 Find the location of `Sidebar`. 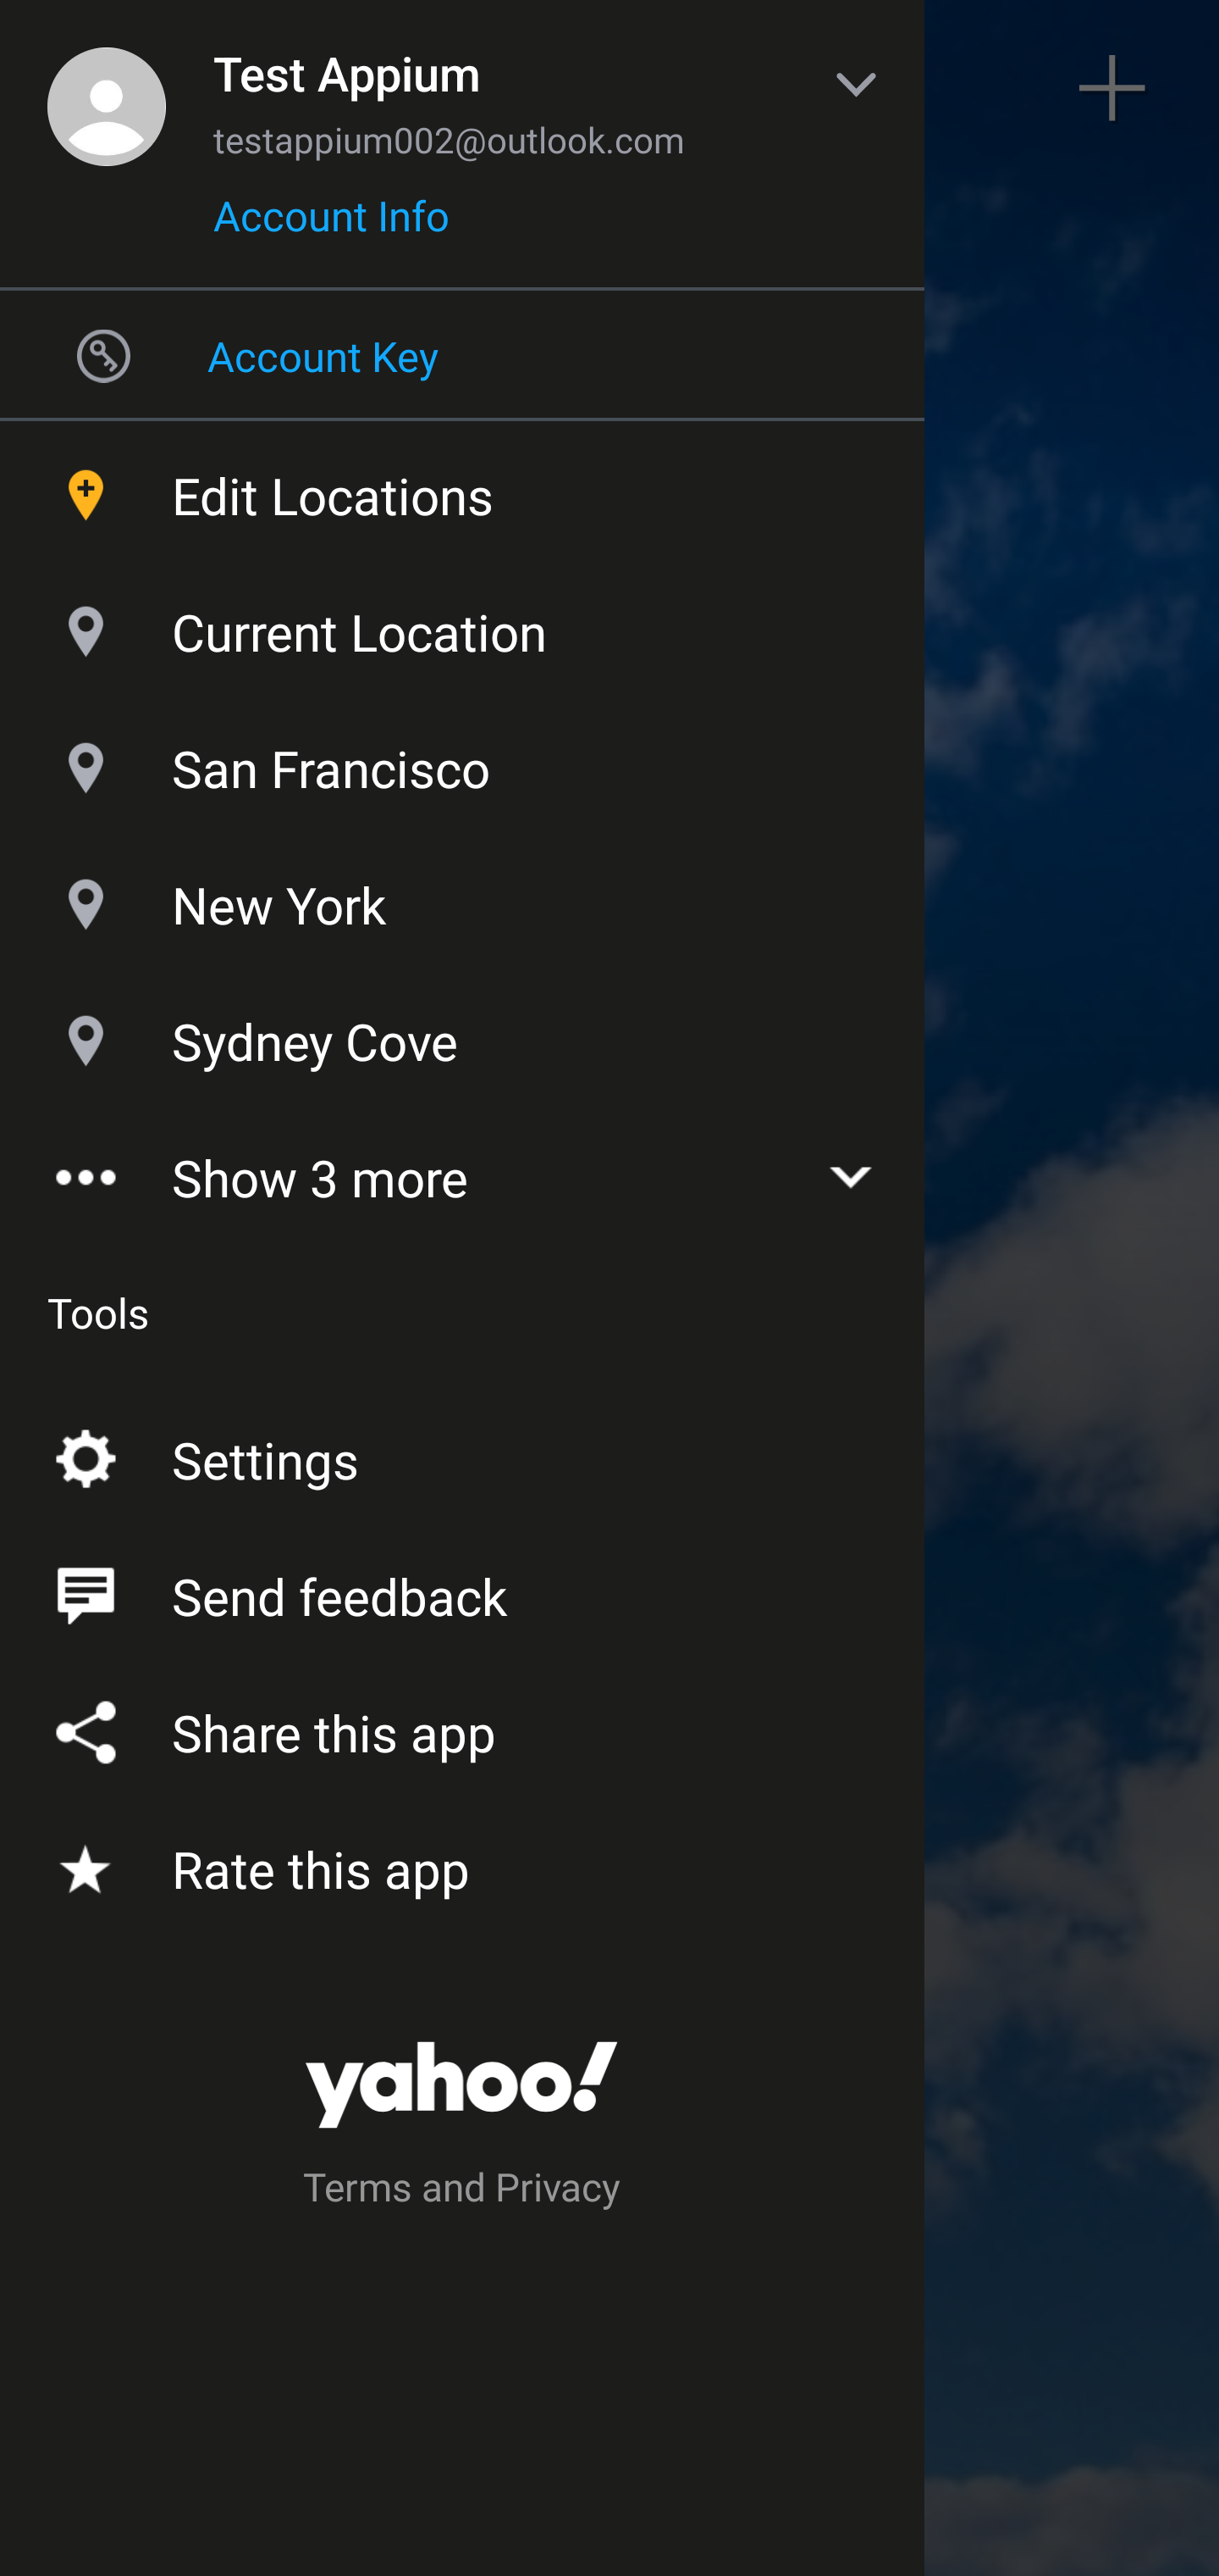

Sidebar is located at coordinates (105, 88).